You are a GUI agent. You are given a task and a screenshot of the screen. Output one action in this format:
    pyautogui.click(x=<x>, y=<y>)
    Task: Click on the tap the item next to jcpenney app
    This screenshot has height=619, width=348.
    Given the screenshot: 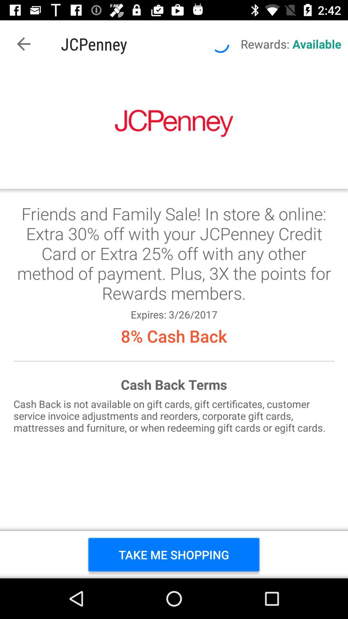 What is the action you would take?
    pyautogui.click(x=24, y=44)
    